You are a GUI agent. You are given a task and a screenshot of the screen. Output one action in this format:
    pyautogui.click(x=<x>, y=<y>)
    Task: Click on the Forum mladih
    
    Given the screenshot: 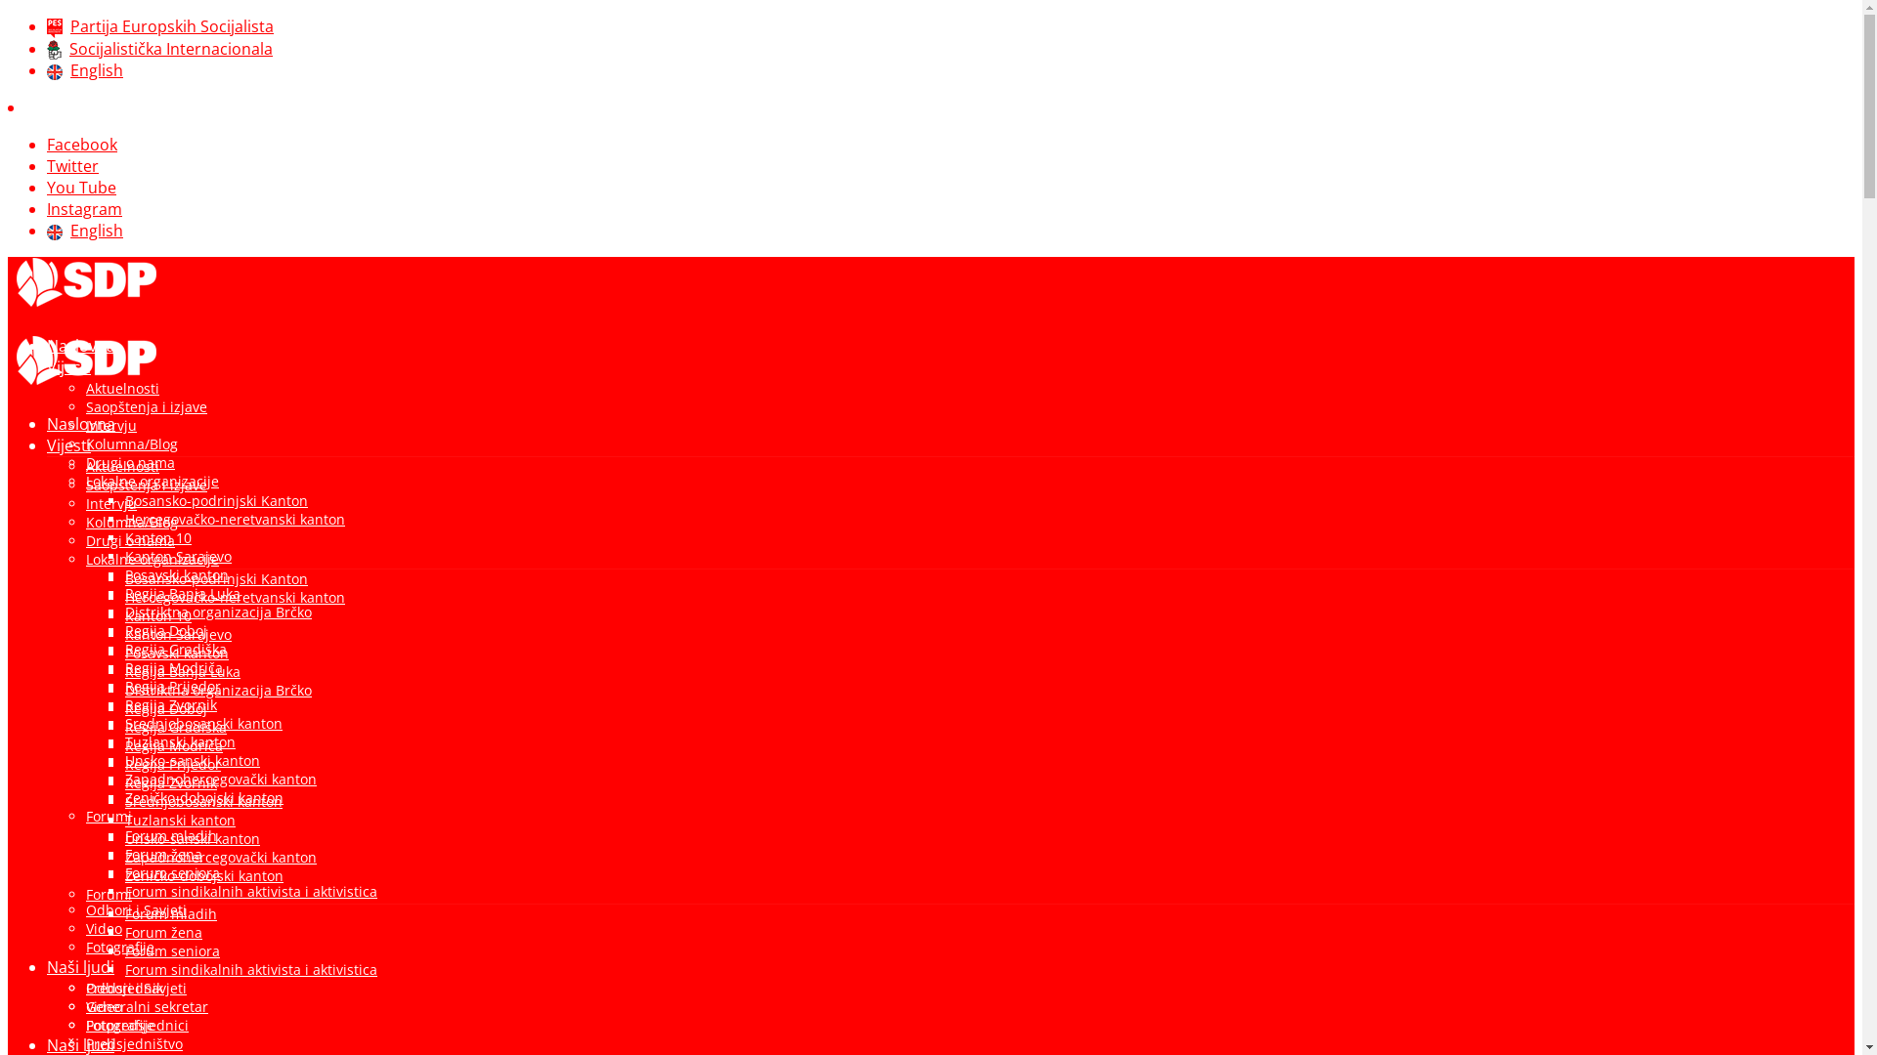 What is the action you would take?
    pyautogui.click(x=171, y=836)
    